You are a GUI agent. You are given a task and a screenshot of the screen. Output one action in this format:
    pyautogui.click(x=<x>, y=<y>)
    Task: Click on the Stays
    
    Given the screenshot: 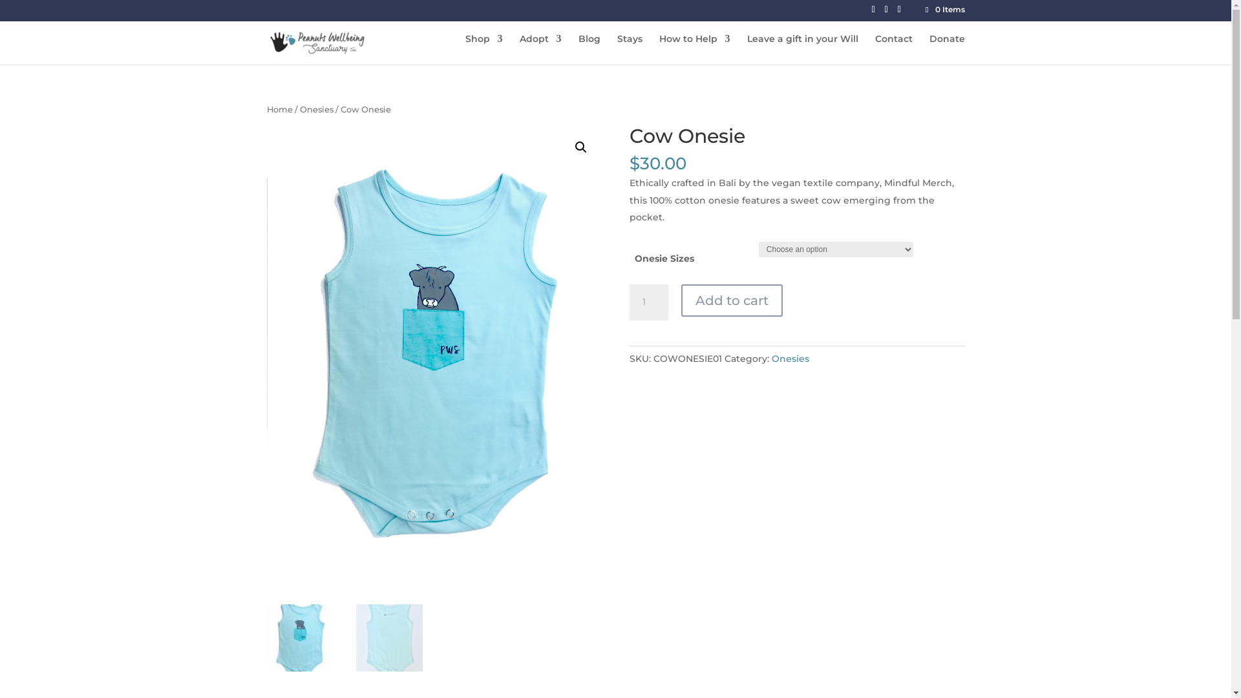 What is the action you would take?
    pyautogui.click(x=630, y=49)
    